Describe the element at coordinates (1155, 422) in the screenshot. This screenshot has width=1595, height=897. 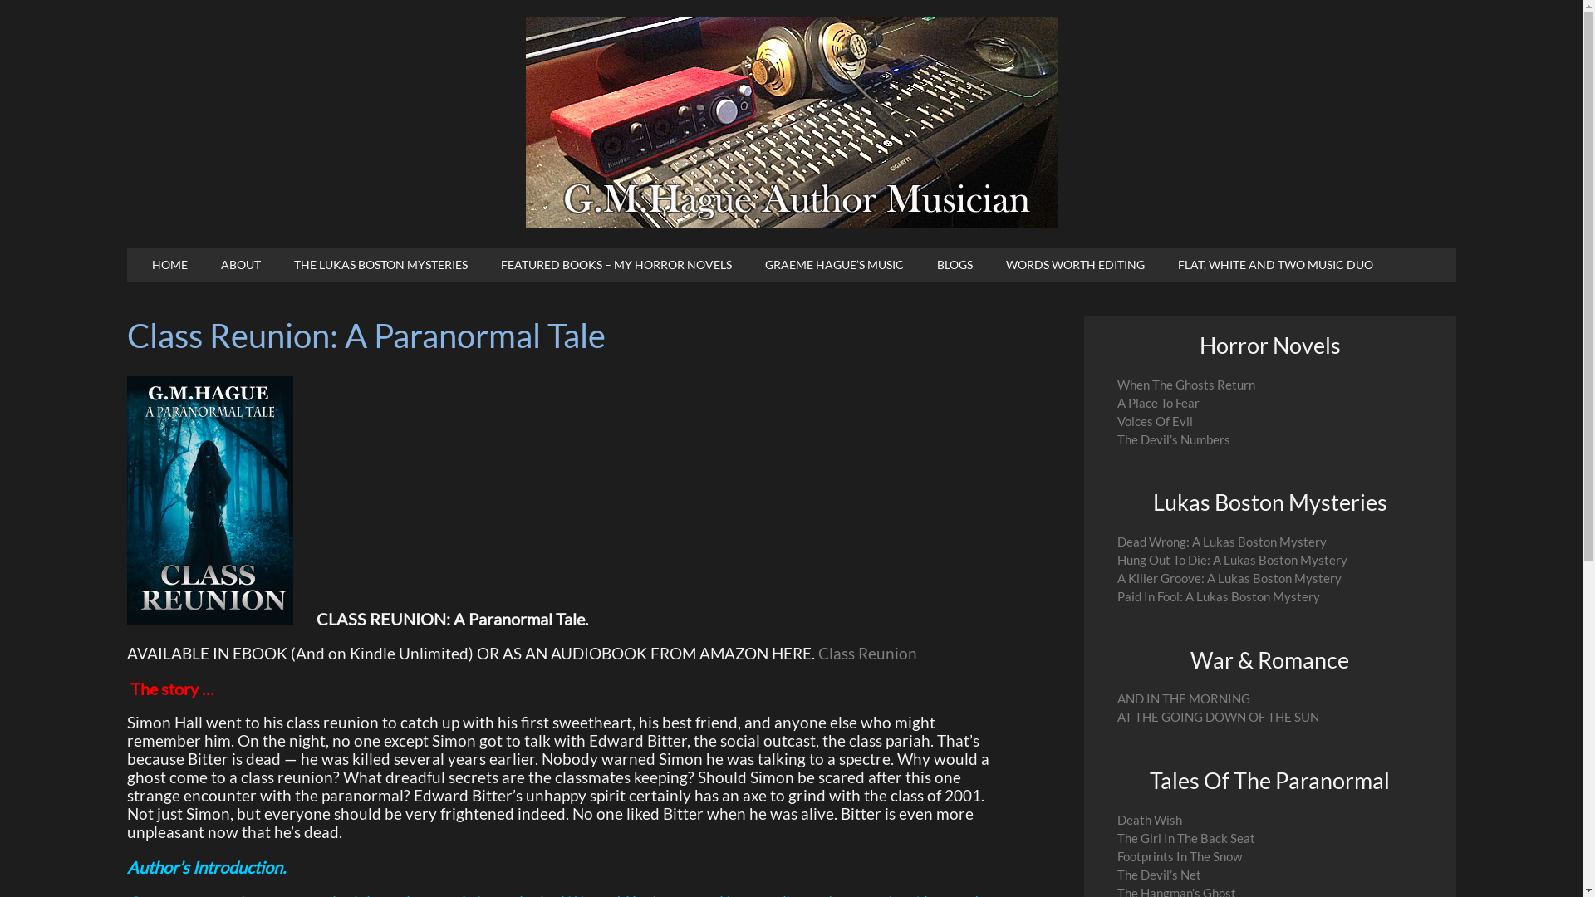
I see `Voices Of Evil` at that location.